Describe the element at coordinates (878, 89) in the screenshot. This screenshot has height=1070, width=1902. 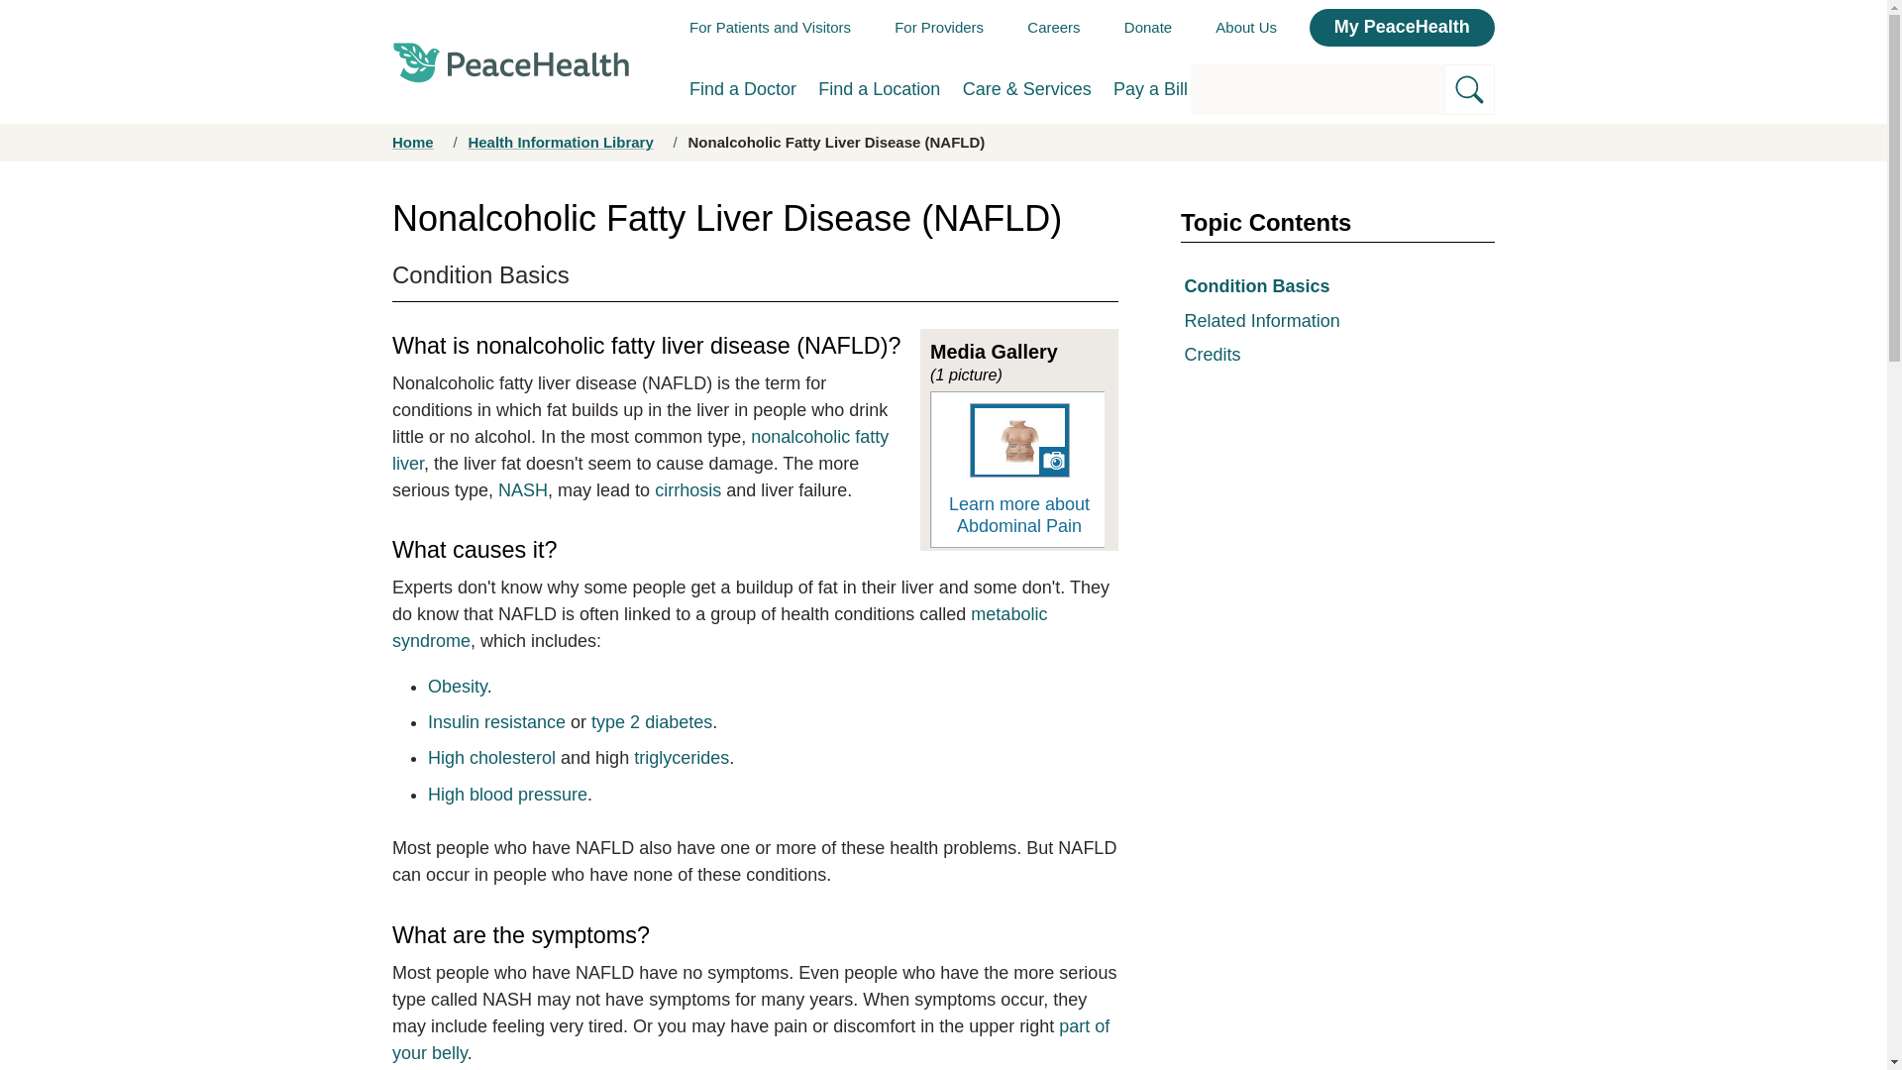
I see `Find a Location` at that location.